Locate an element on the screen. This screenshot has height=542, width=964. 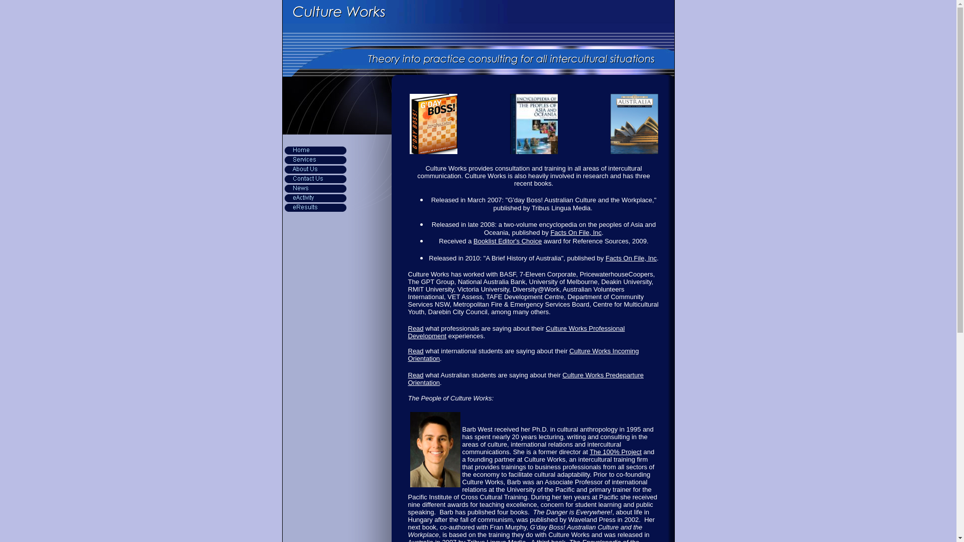
The 100% Project is located at coordinates (616, 452).